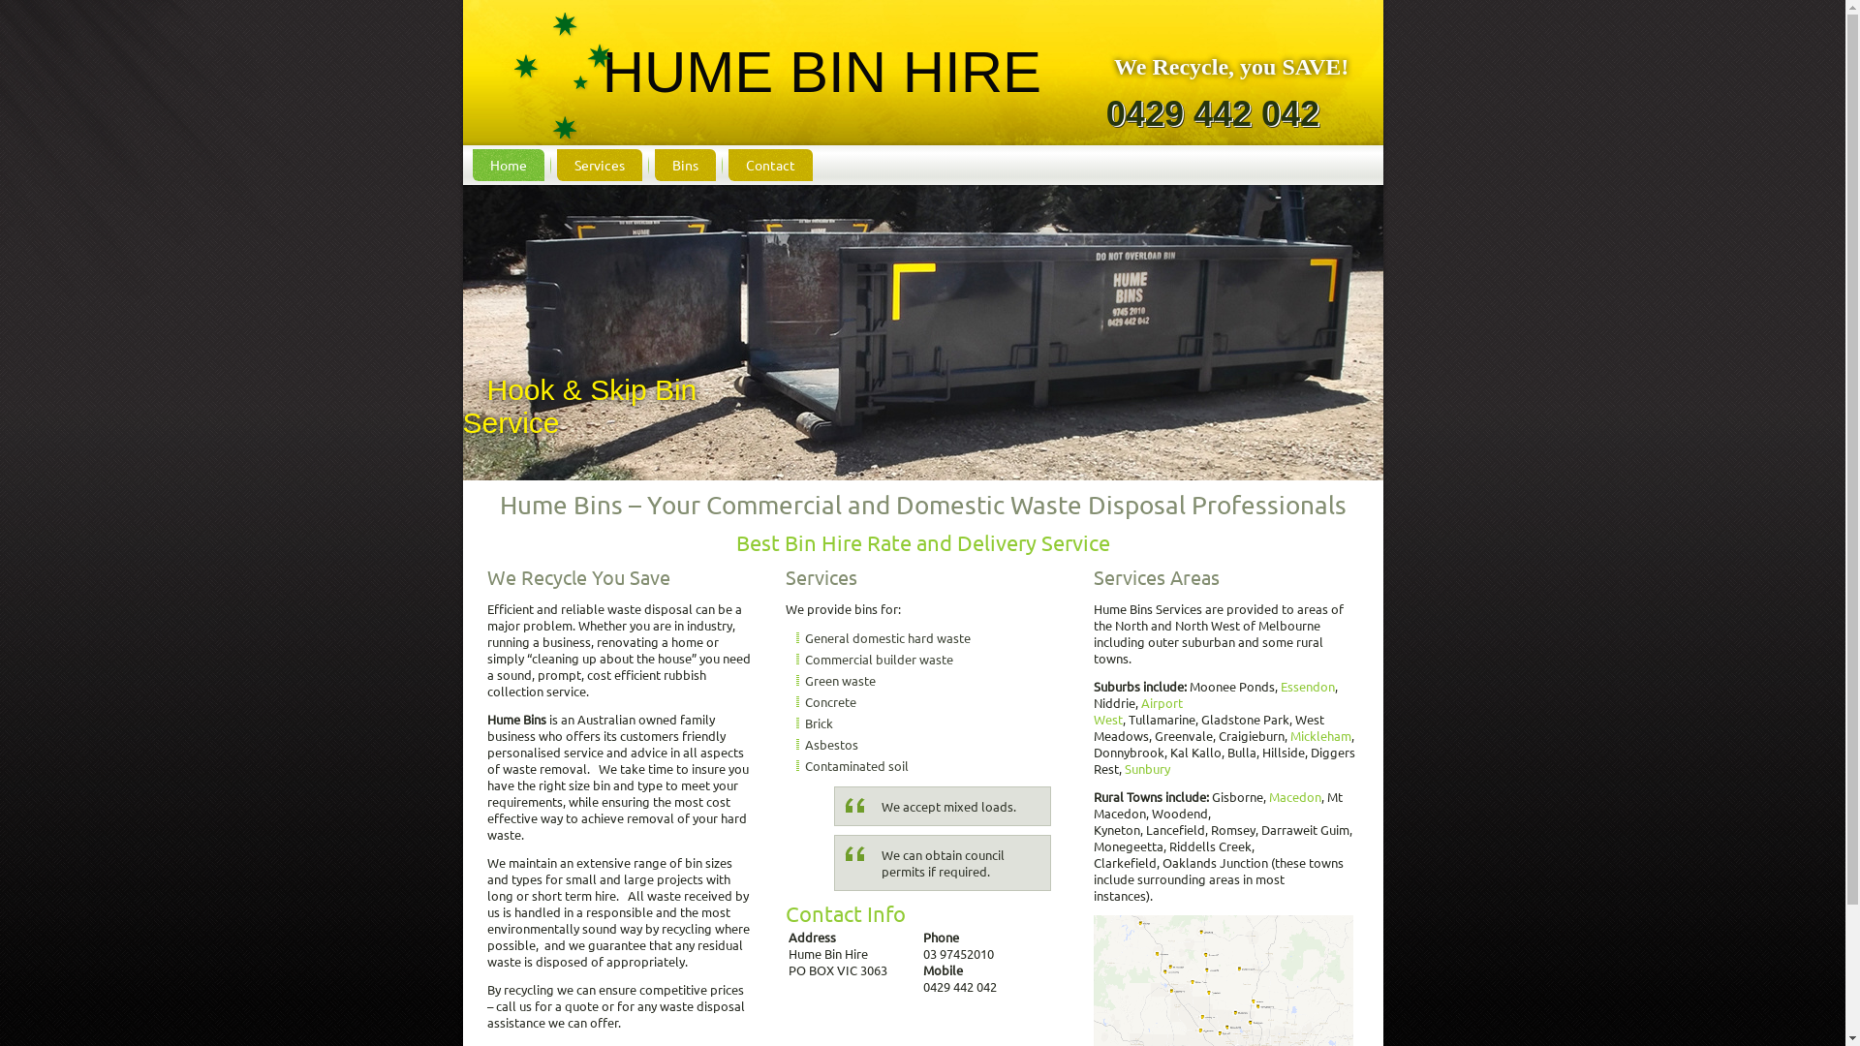 This screenshot has width=1860, height=1046. What do you see at coordinates (509, 165) in the screenshot?
I see `Home` at bounding box center [509, 165].